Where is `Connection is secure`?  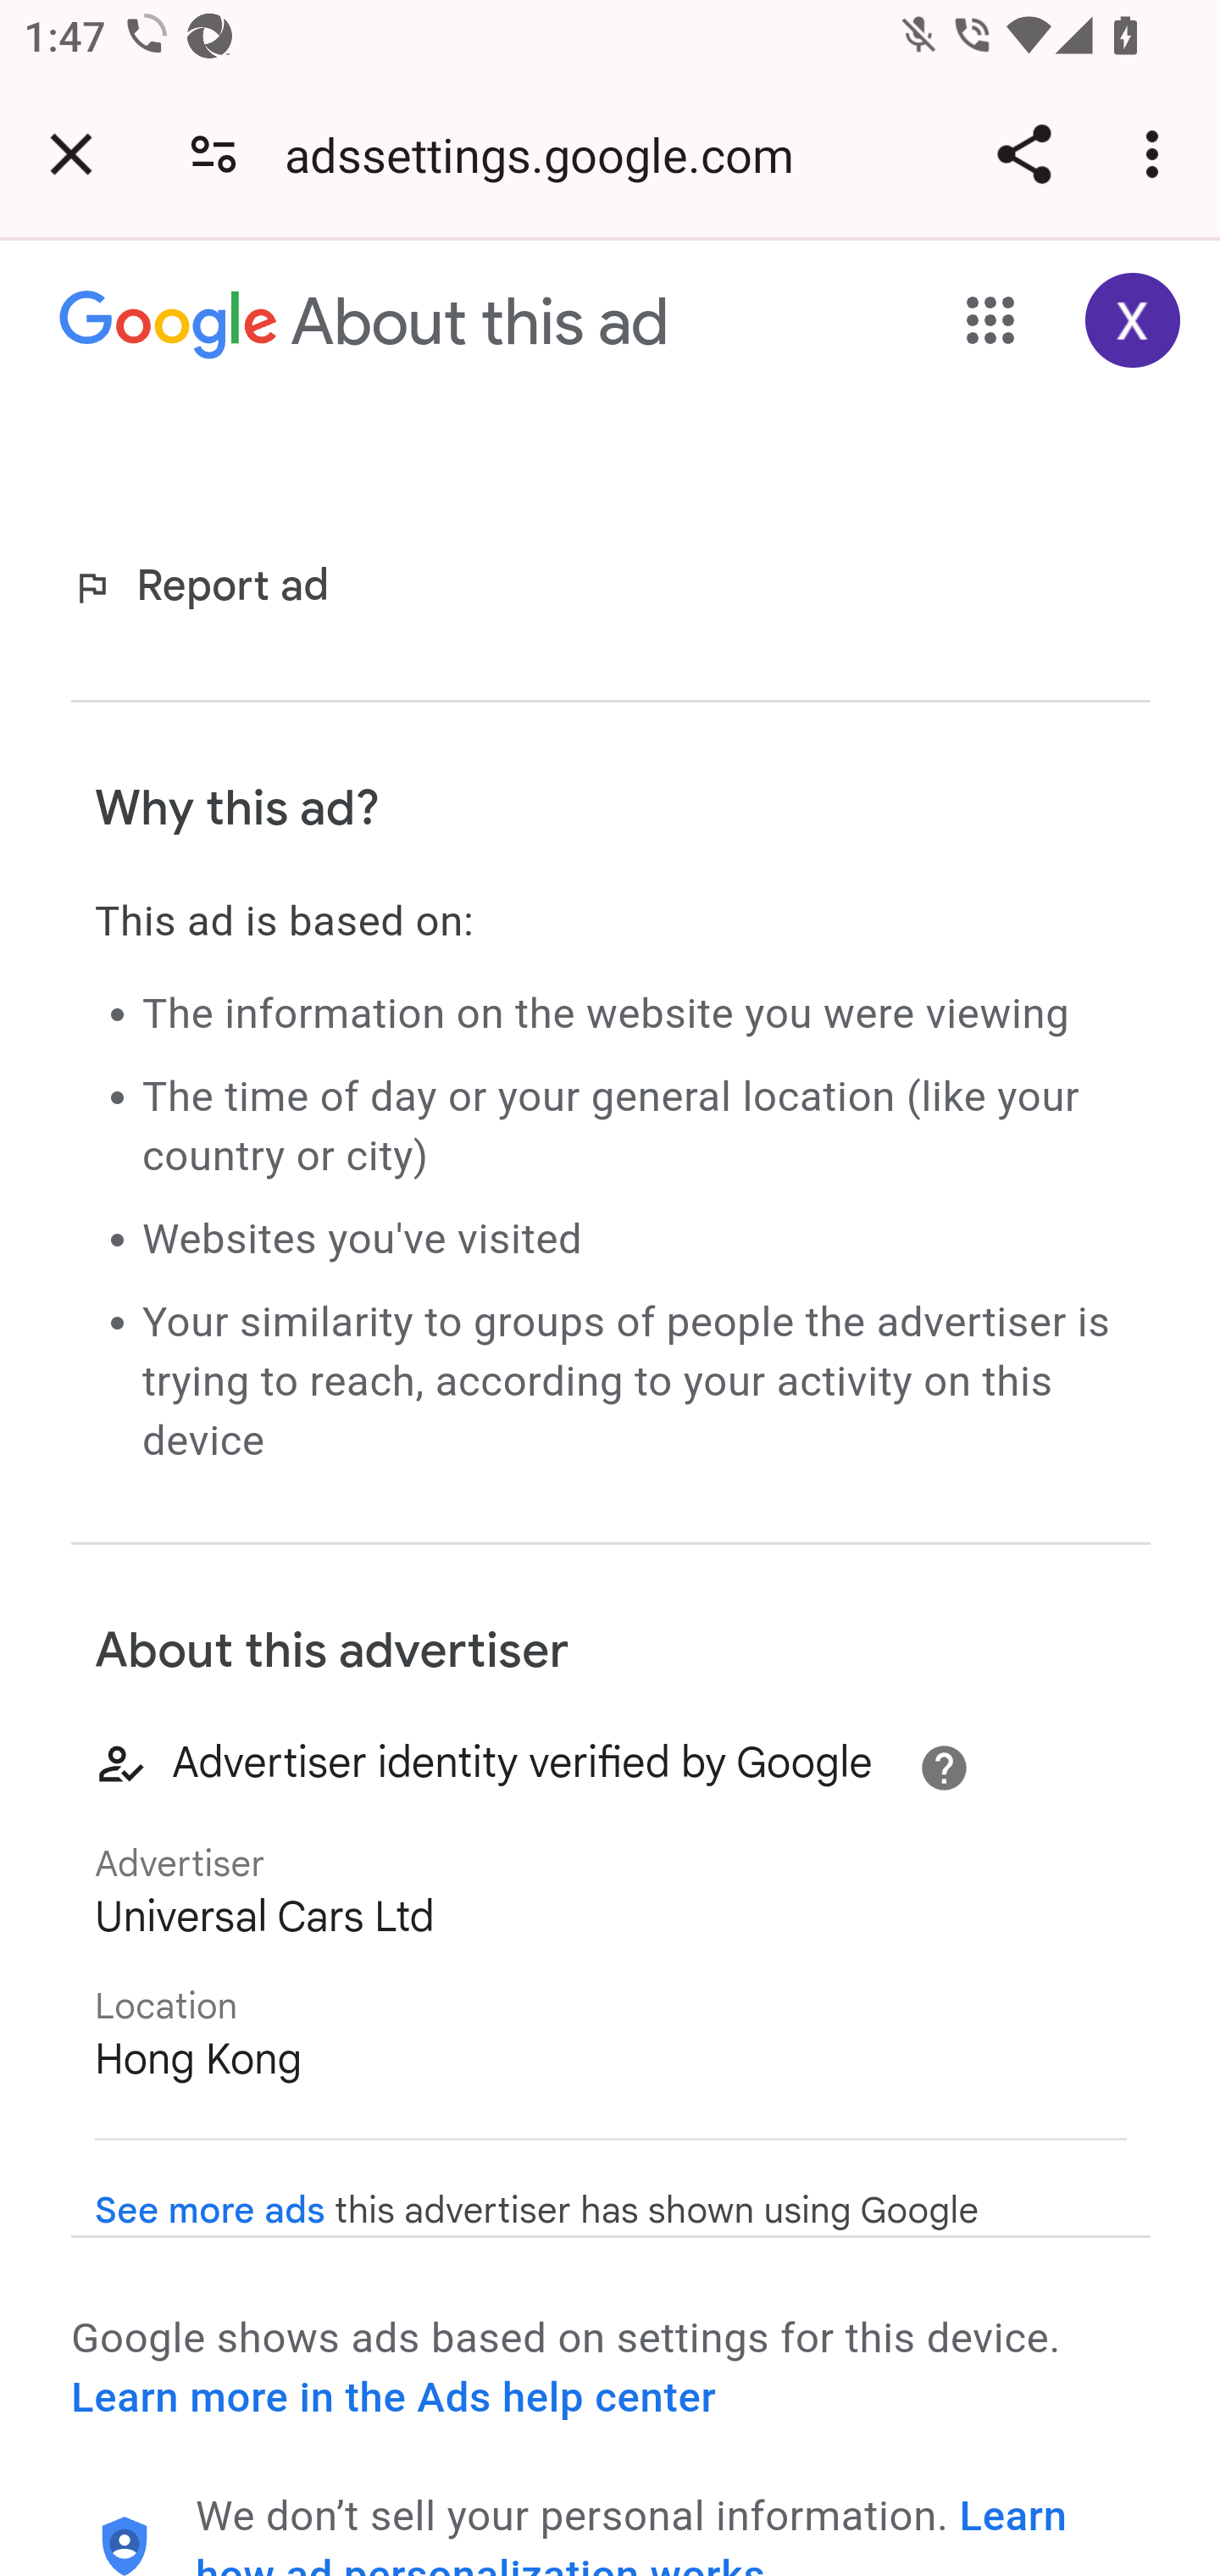 Connection is secure is located at coordinates (213, 154).